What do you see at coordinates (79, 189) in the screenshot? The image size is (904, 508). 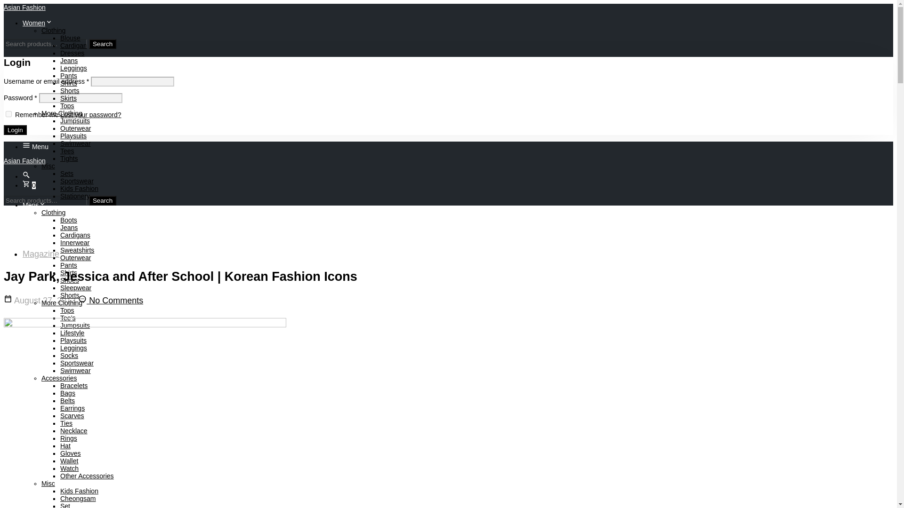 I see `Kids Fashion` at bounding box center [79, 189].